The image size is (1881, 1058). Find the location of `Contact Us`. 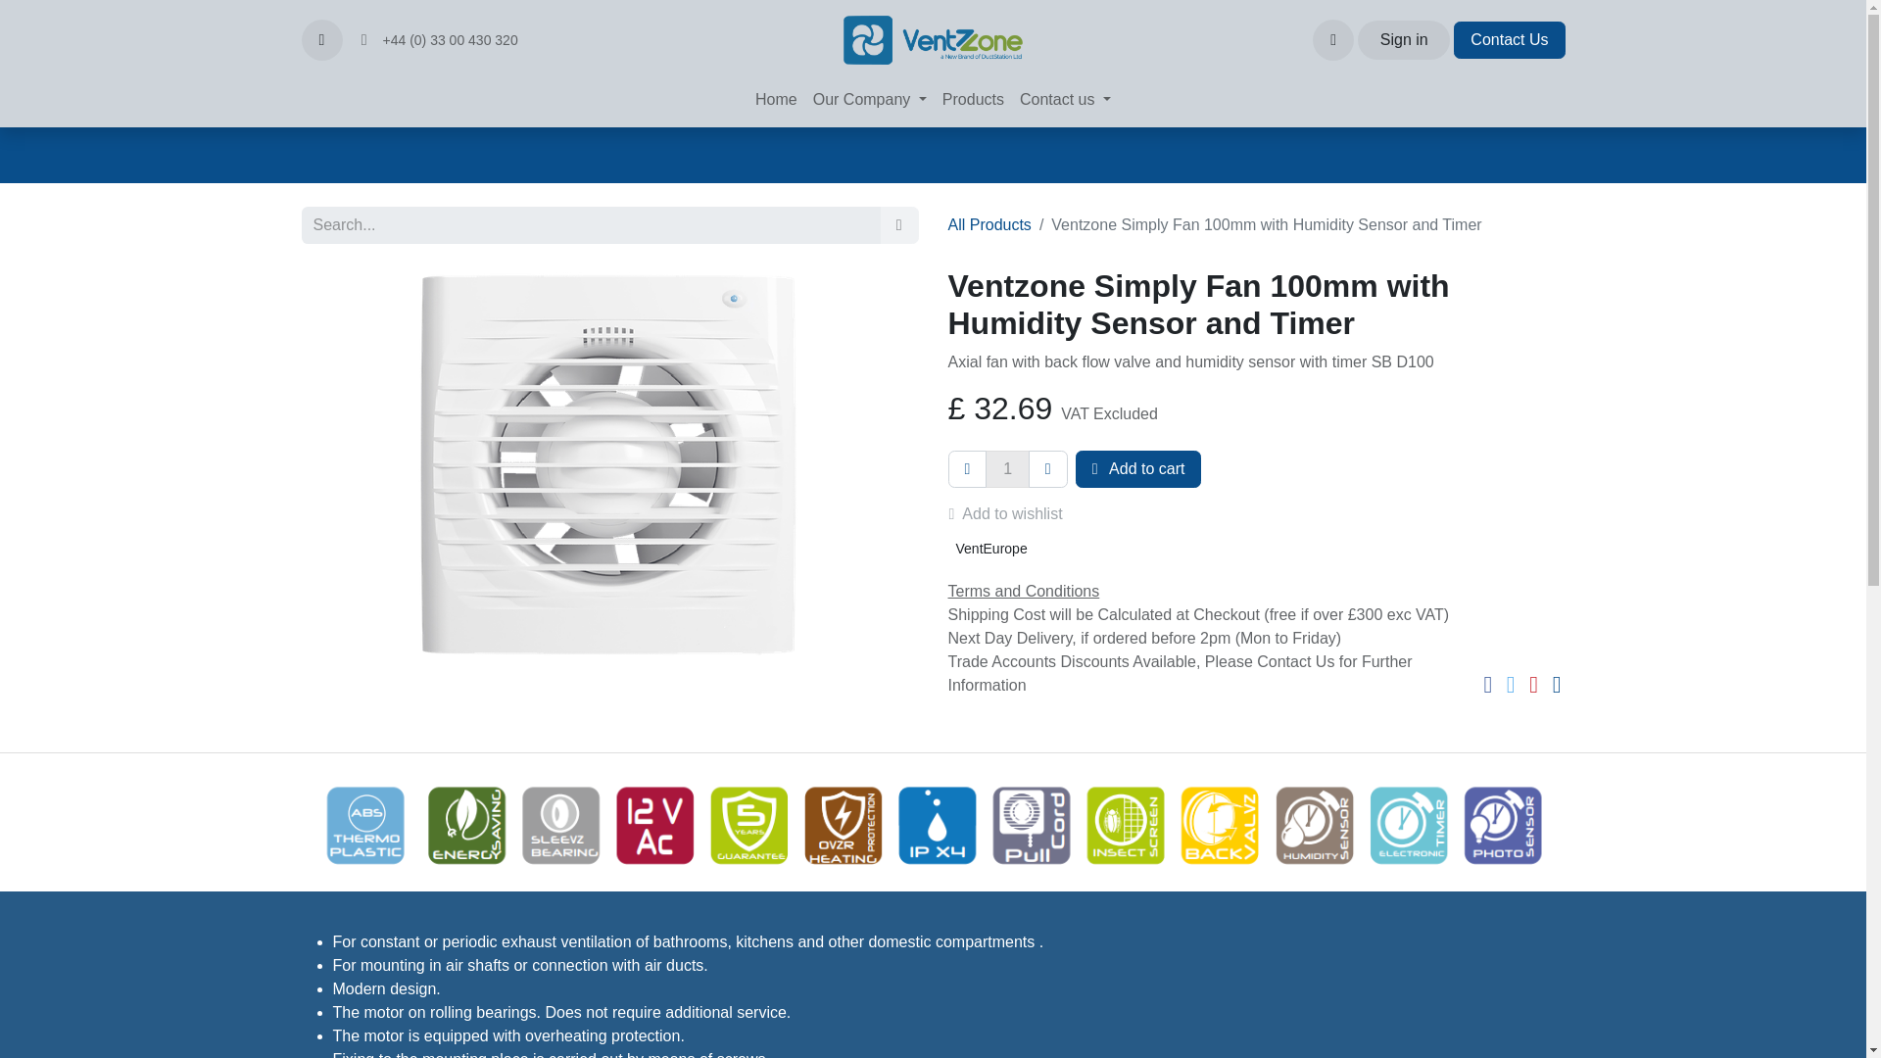

Contact Us is located at coordinates (1509, 39).